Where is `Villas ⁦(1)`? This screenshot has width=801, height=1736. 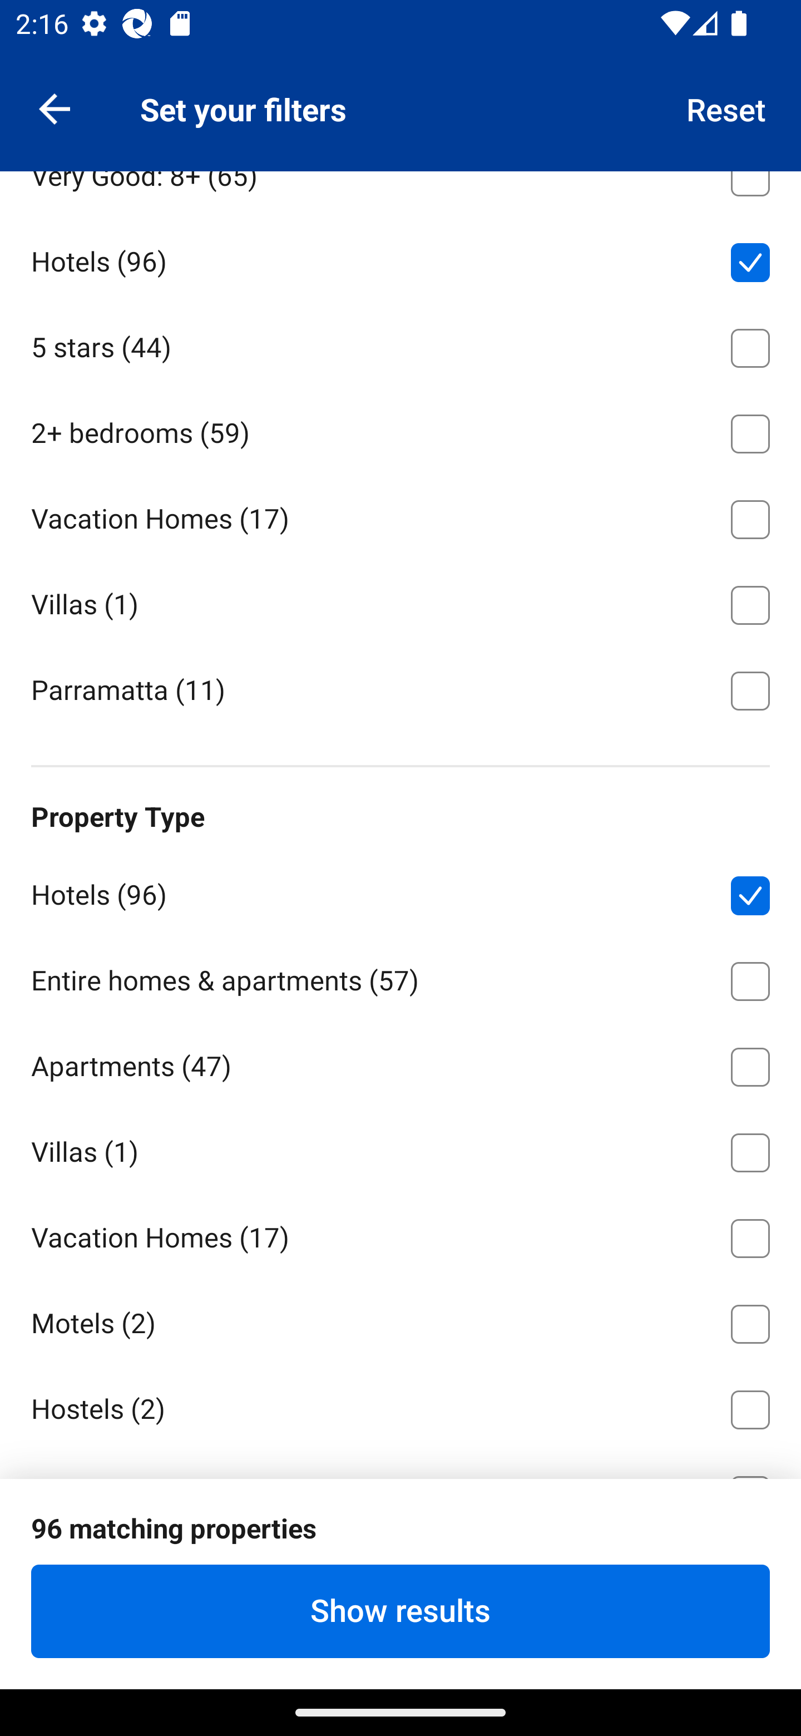
Villas ⁦(1) is located at coordinates (400, 1149).